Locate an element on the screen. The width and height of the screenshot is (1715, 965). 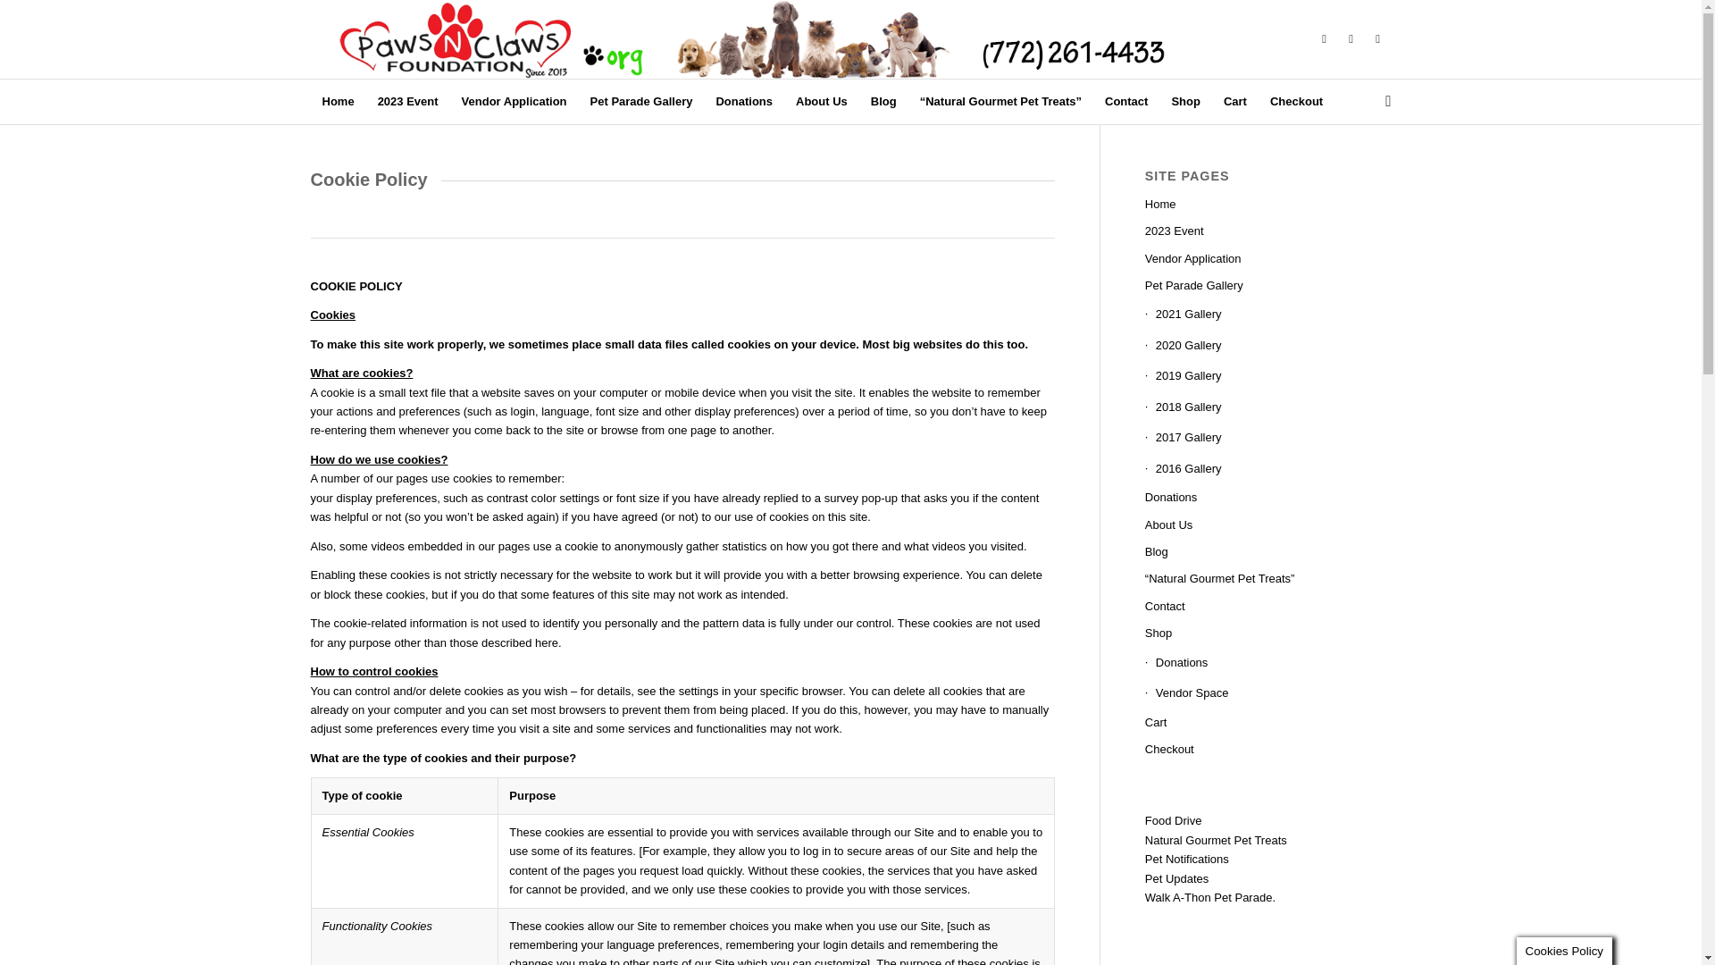
Checkout is located at coordinates (1296, 102).